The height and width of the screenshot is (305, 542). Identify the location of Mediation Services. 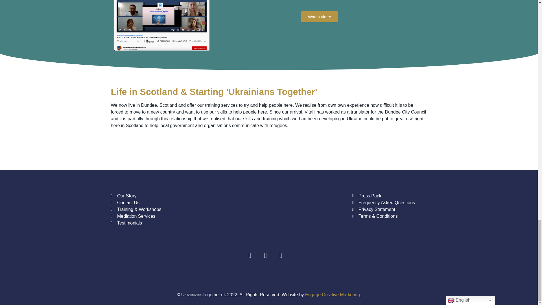
(148, 216).